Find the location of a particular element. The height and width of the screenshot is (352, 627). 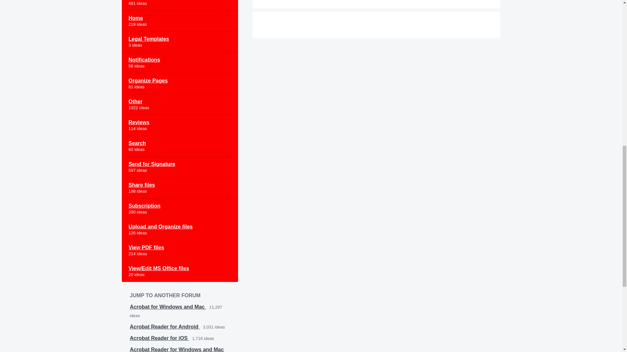

Acrobat for Windows and Mac is located at coordinates (168, 307).